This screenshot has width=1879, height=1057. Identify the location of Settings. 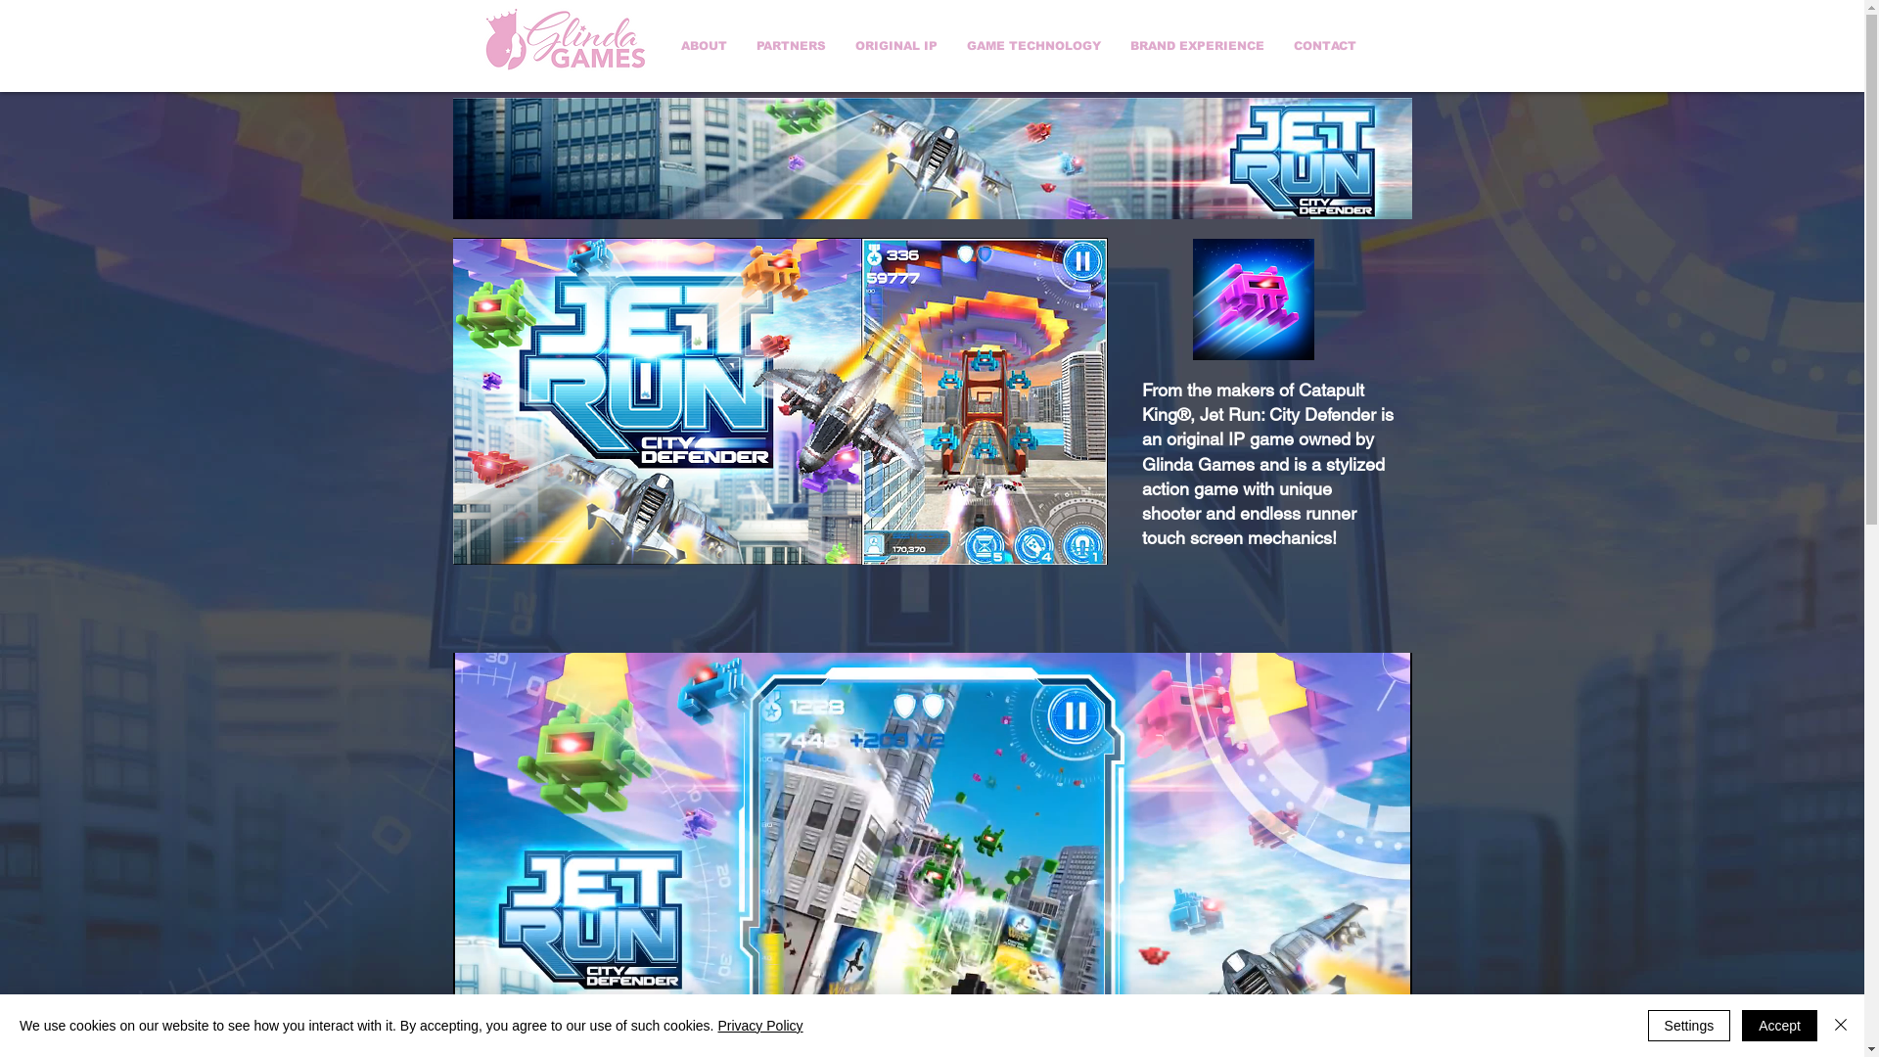
(1689, 1026).